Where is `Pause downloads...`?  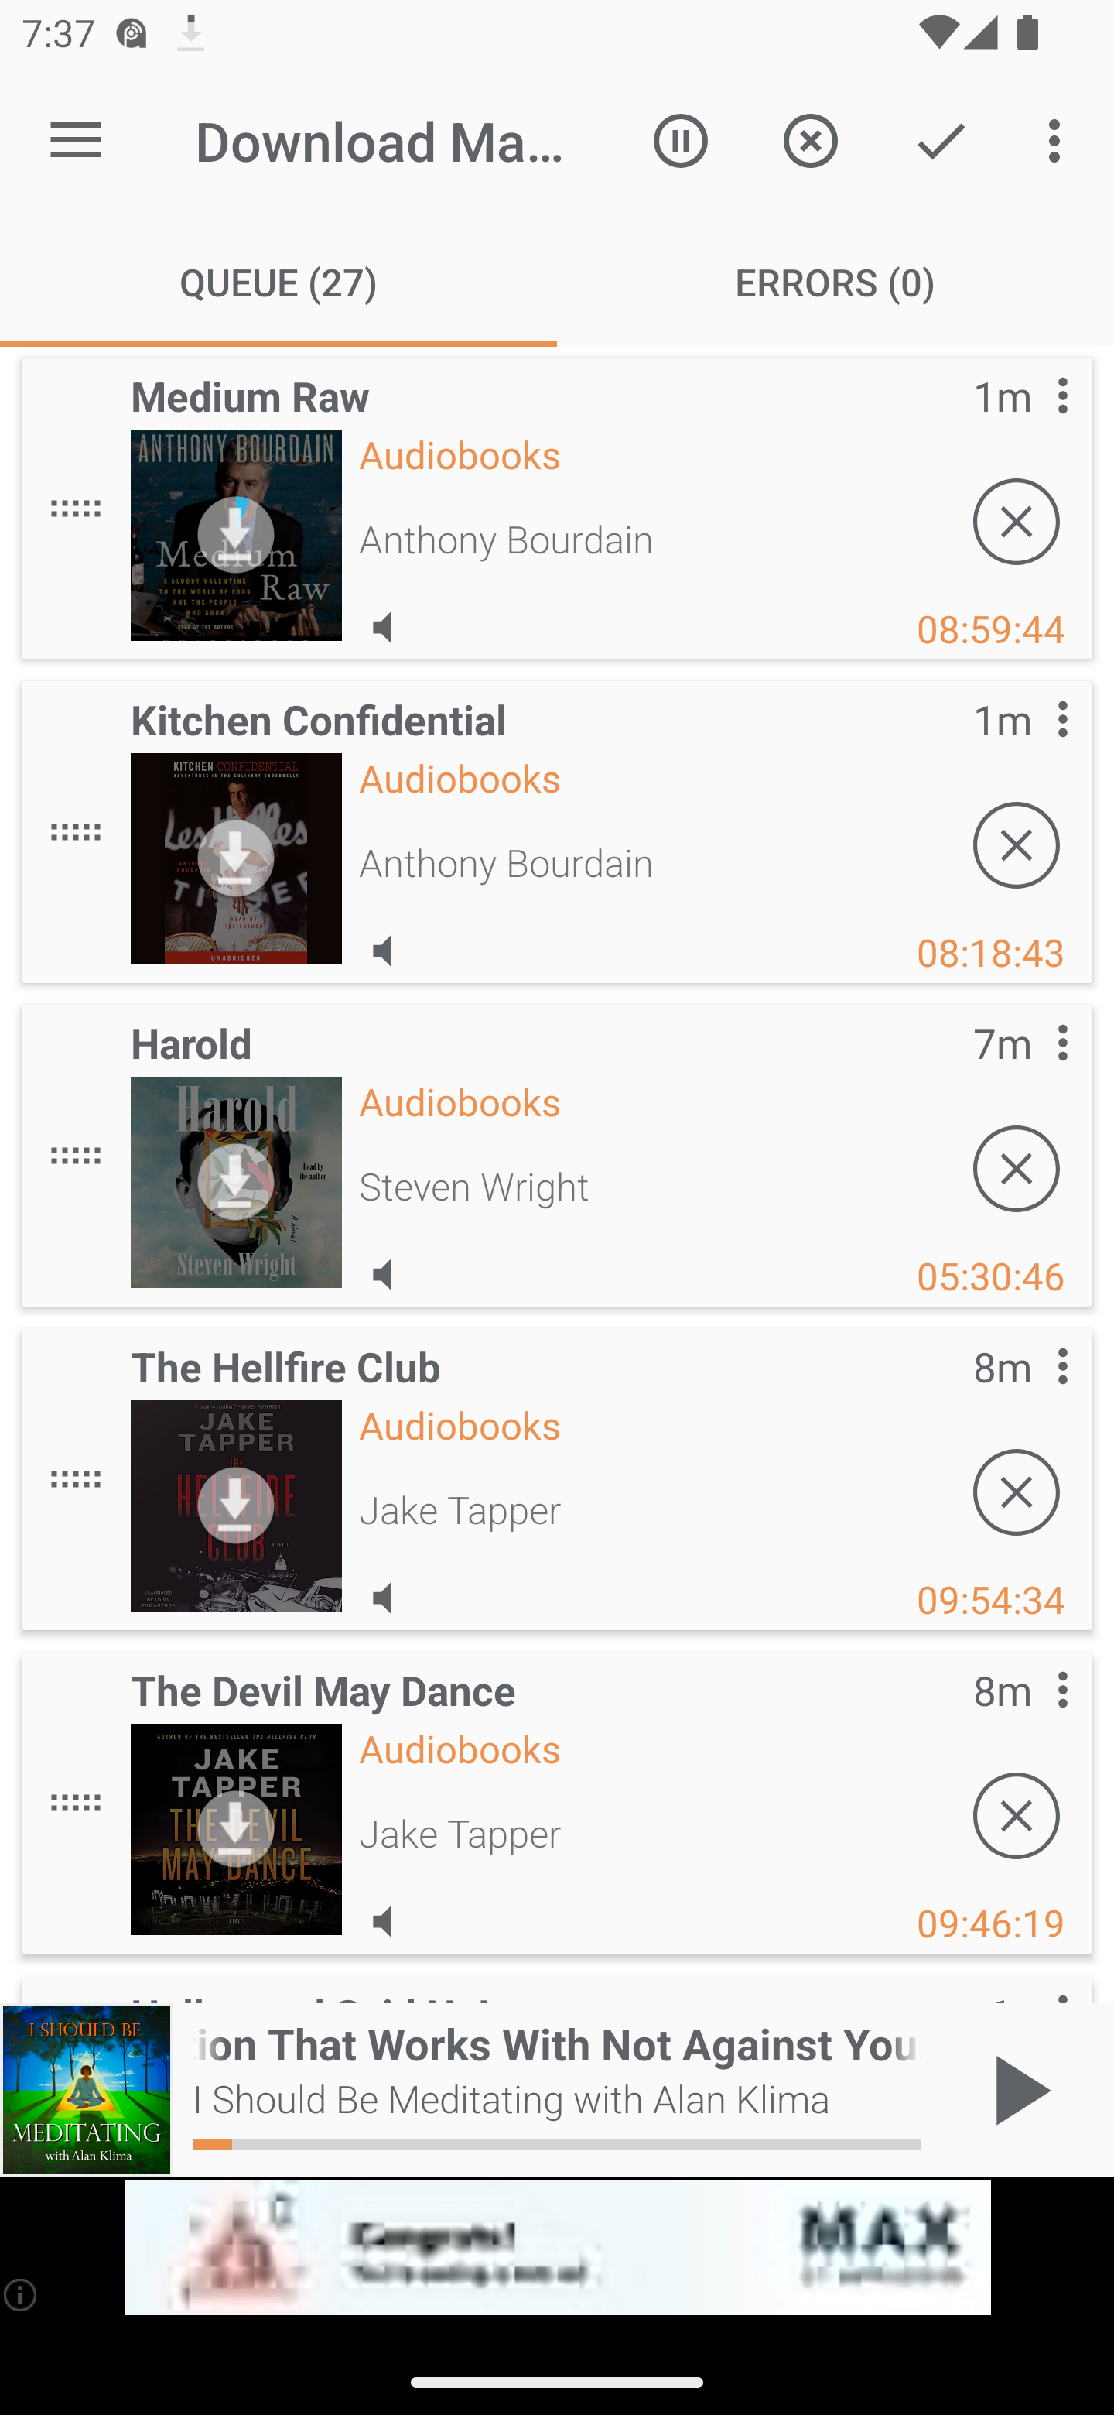 Pause downloads... is located at coordinates (681, 139).